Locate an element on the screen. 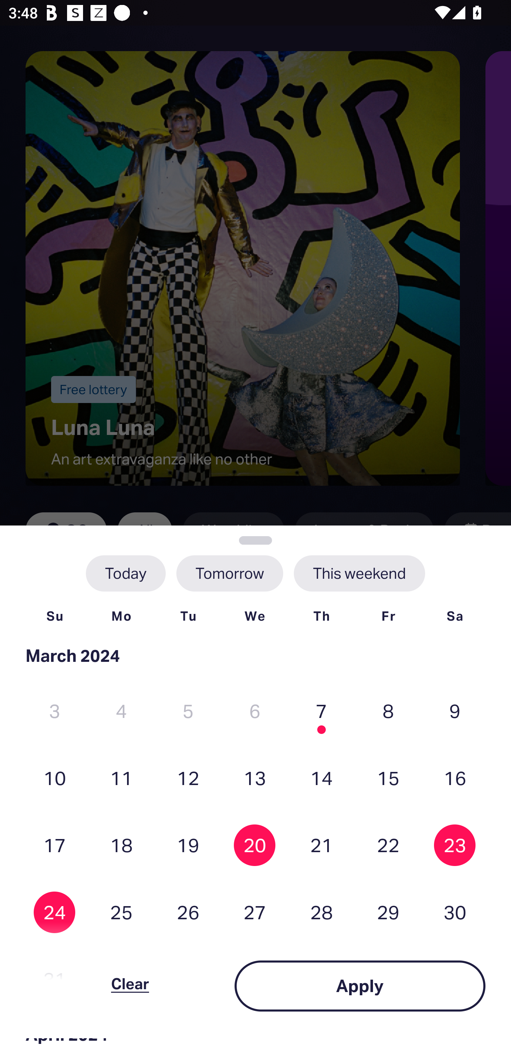 The image size is (511, 1051). 13 is located at coordinates (255, 778).